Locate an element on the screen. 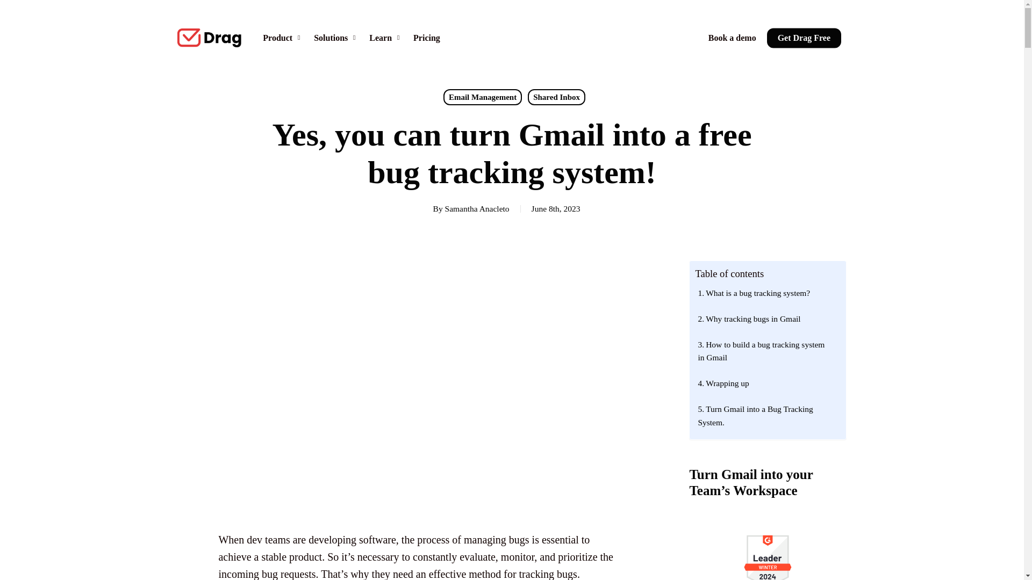 The image size is (1032, 580). Solutions is located at coordinates (336, 37).